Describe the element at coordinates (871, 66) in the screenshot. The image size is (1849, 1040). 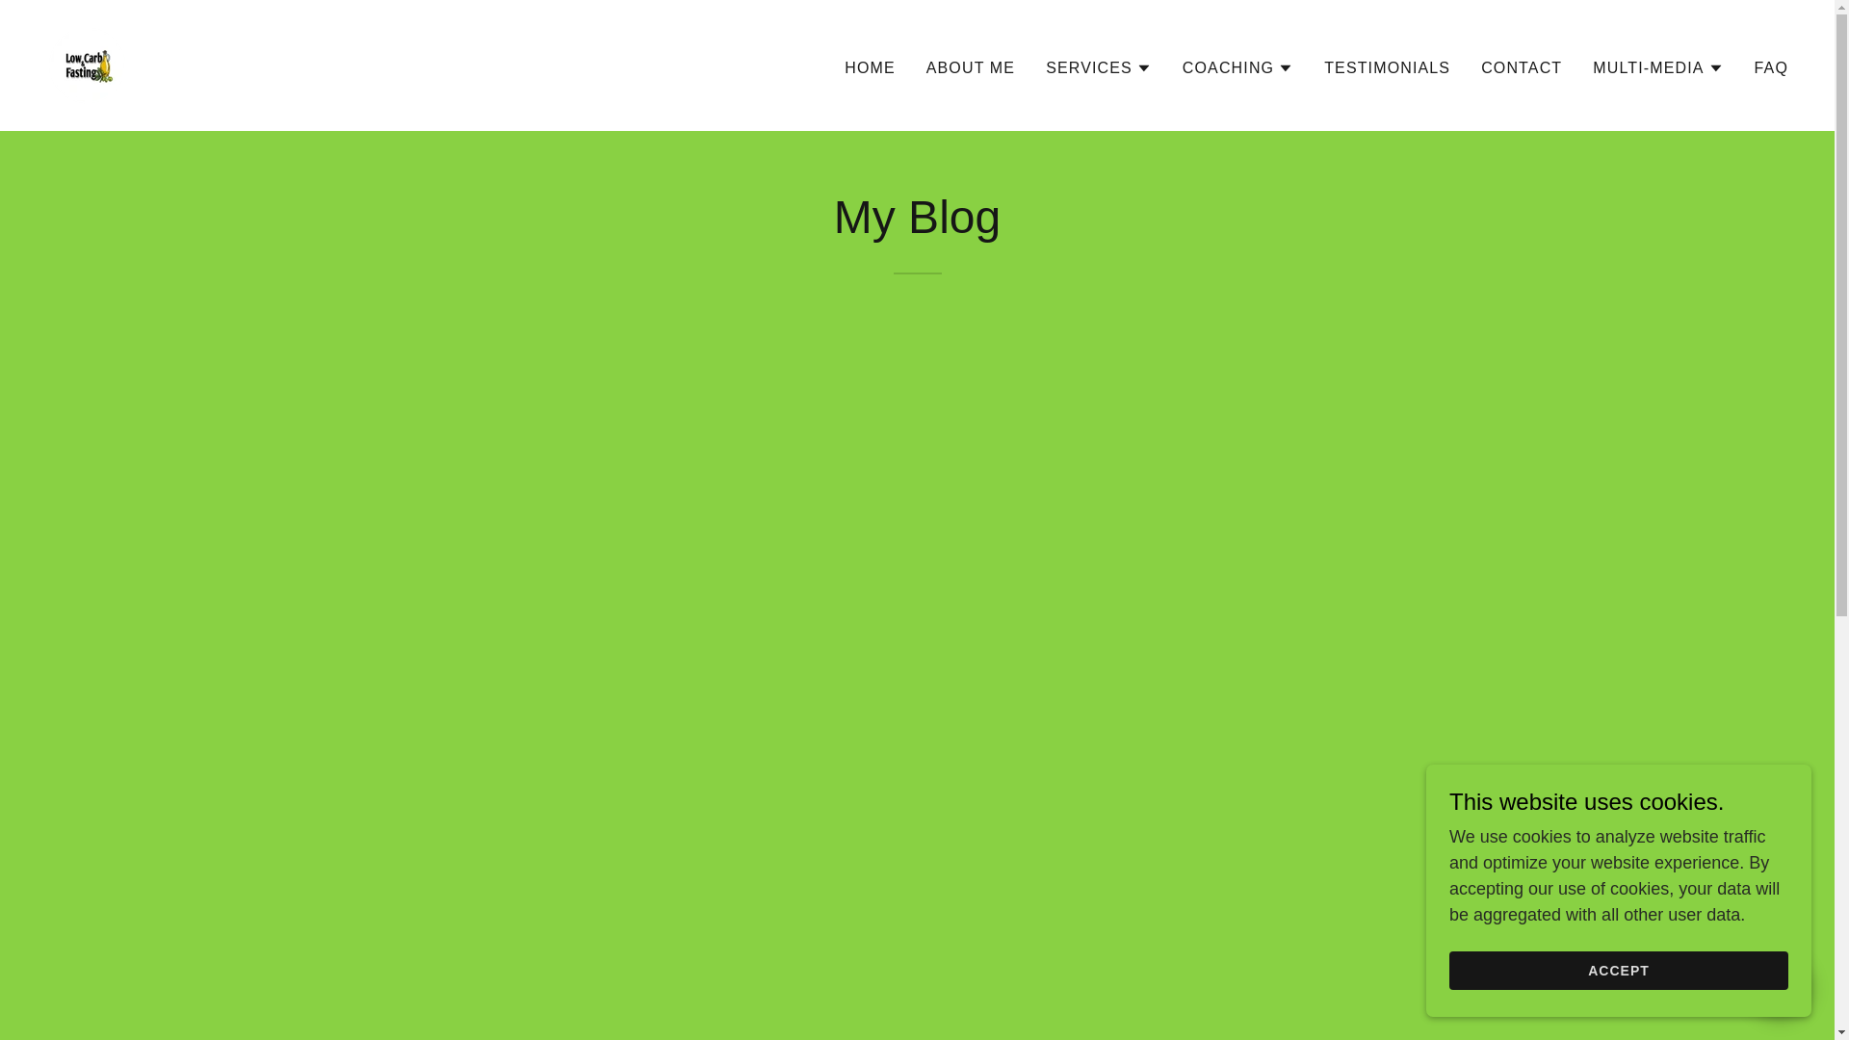
I see `HOME` at that location.